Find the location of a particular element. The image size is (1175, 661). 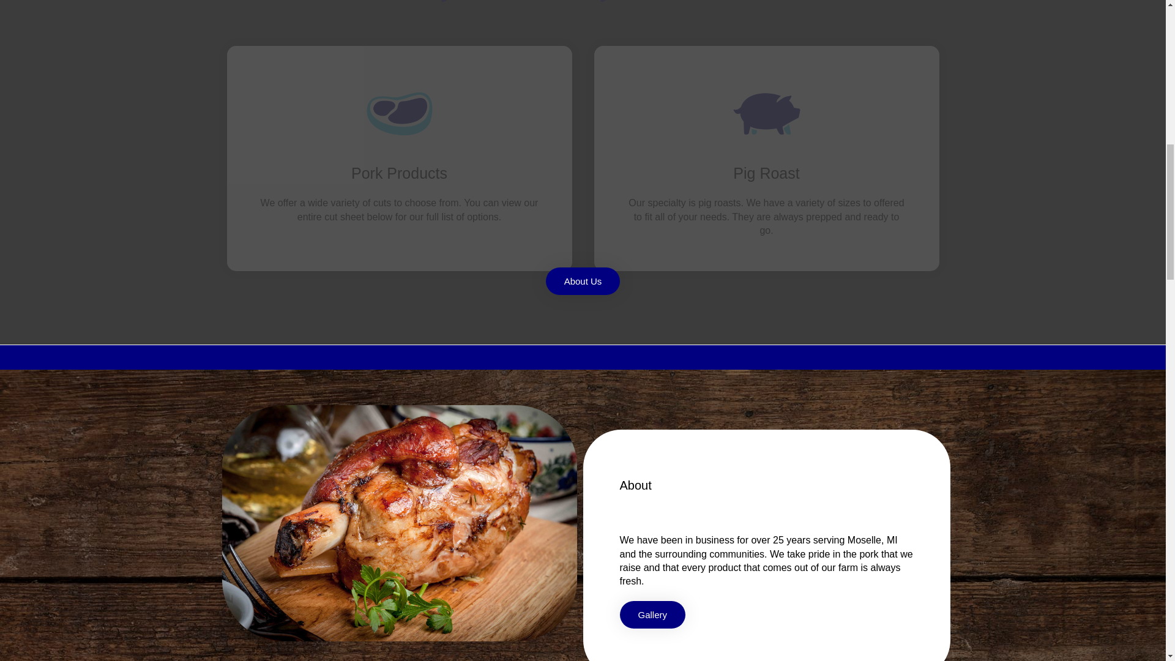

Home 2 is located at coordinates (766, 114).